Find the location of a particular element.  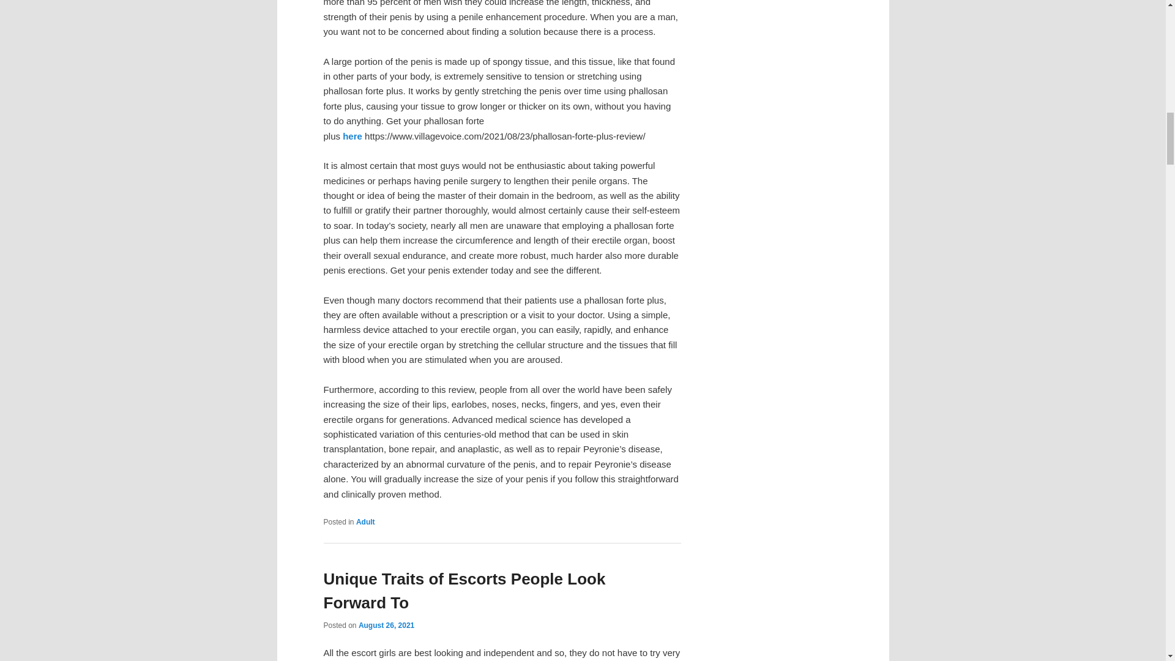

11:43 am is located at coordinates (386, 626).